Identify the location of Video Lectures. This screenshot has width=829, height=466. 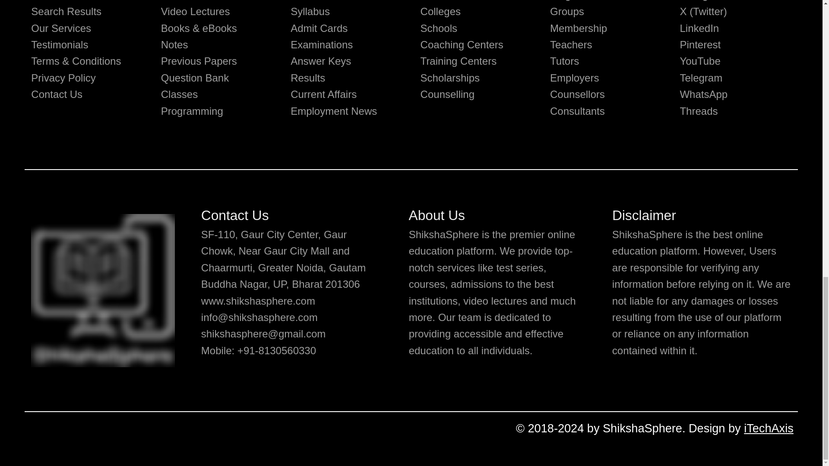
(195, 11).